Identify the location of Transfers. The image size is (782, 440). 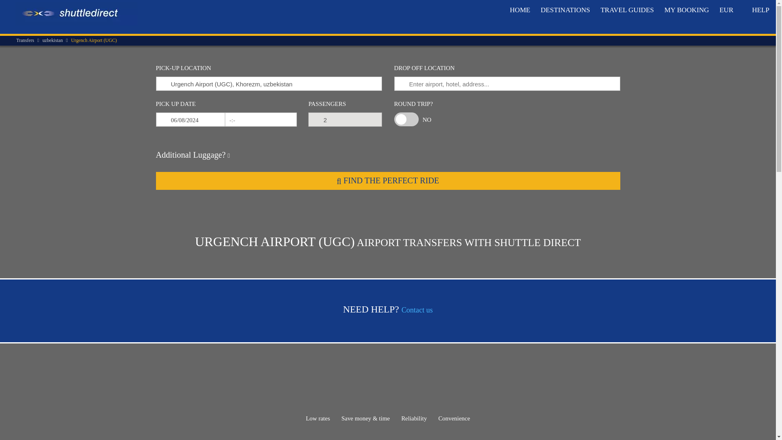
(29, 41).